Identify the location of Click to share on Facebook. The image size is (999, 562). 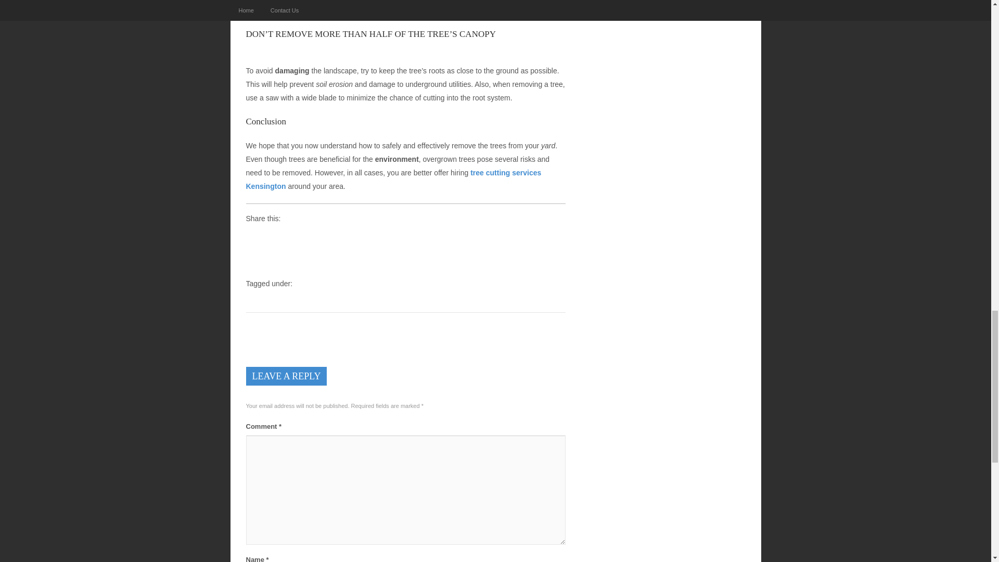
(254, 238).